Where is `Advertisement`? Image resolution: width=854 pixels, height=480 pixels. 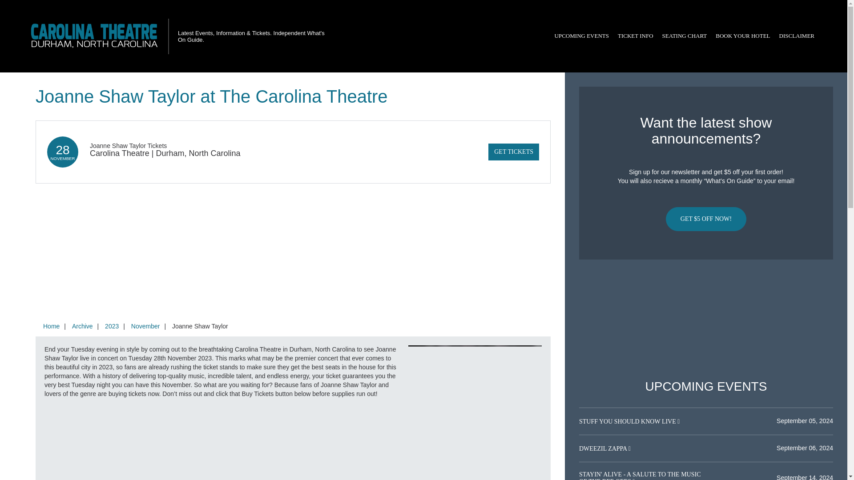
Advertisement is located at coordinates (706, 320).